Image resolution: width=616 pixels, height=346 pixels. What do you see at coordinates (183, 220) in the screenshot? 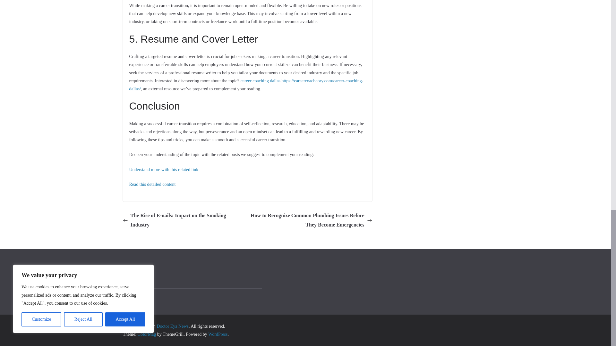
I see `The Rise of E-nails: Impact on the Smoking Industry` at bounding box center [183, 220].